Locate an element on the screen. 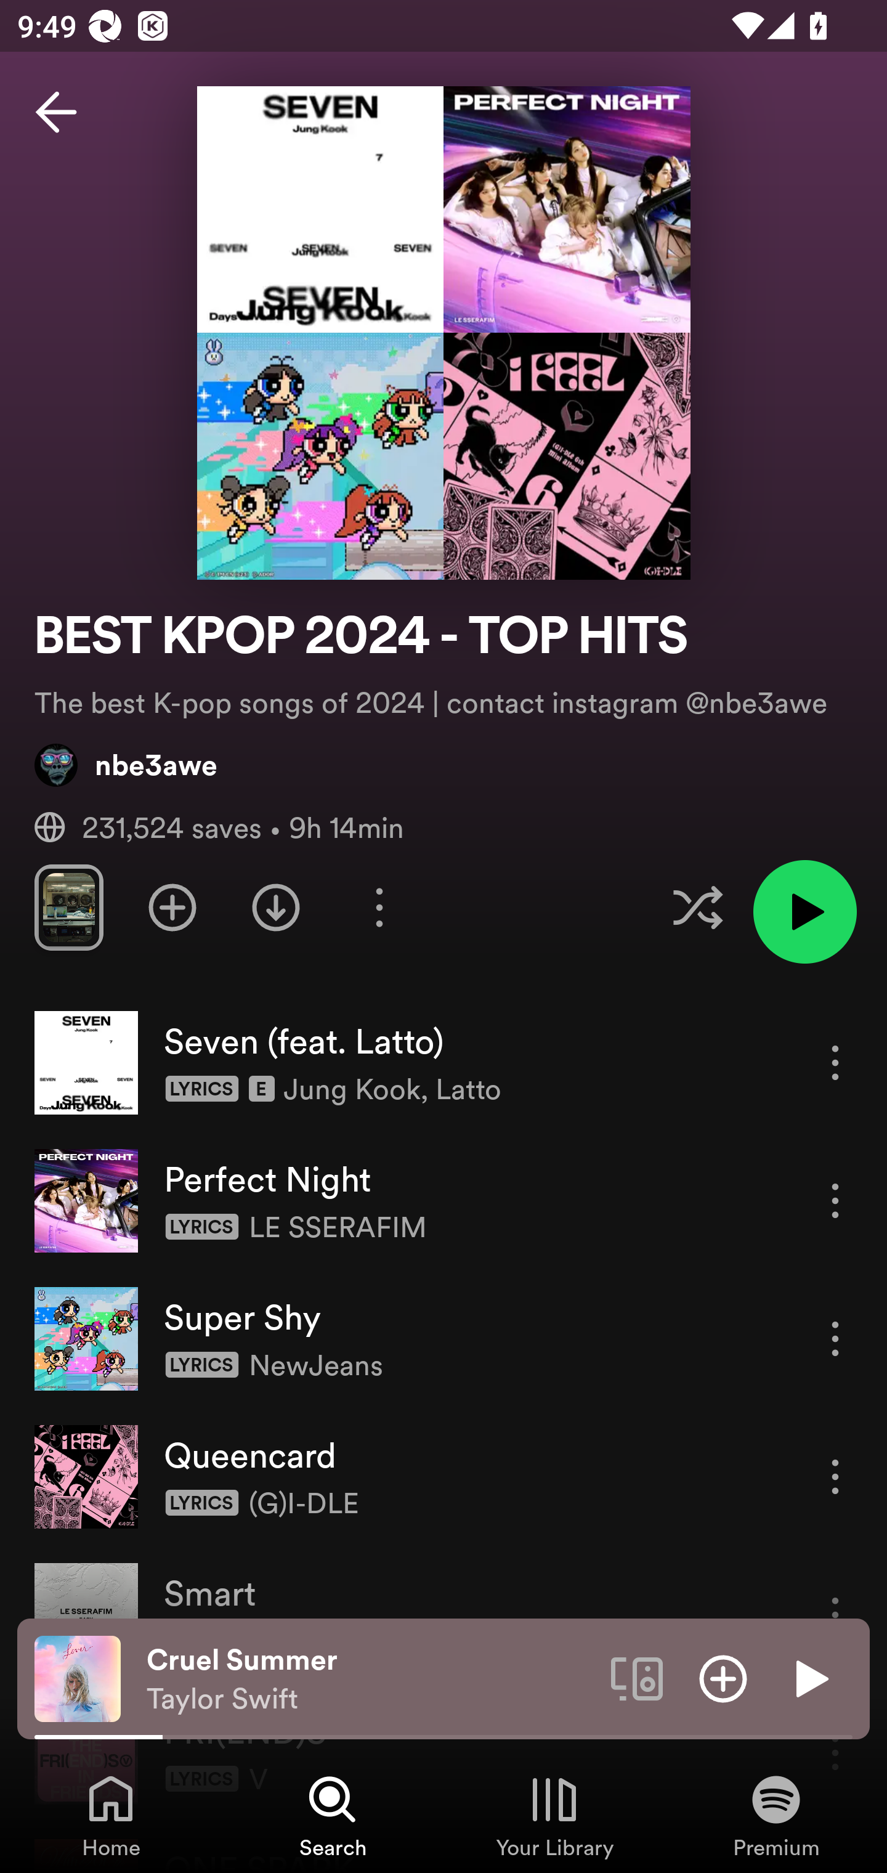 This screenshot has width=887, height=1873. More options for song Perfect Night is located at coordinates (835, 1200).